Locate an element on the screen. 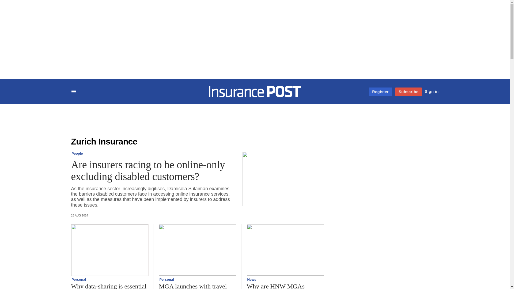 This screenshot has width=514, height=289. Open side navigation menu is located at coordinates (74, 92).